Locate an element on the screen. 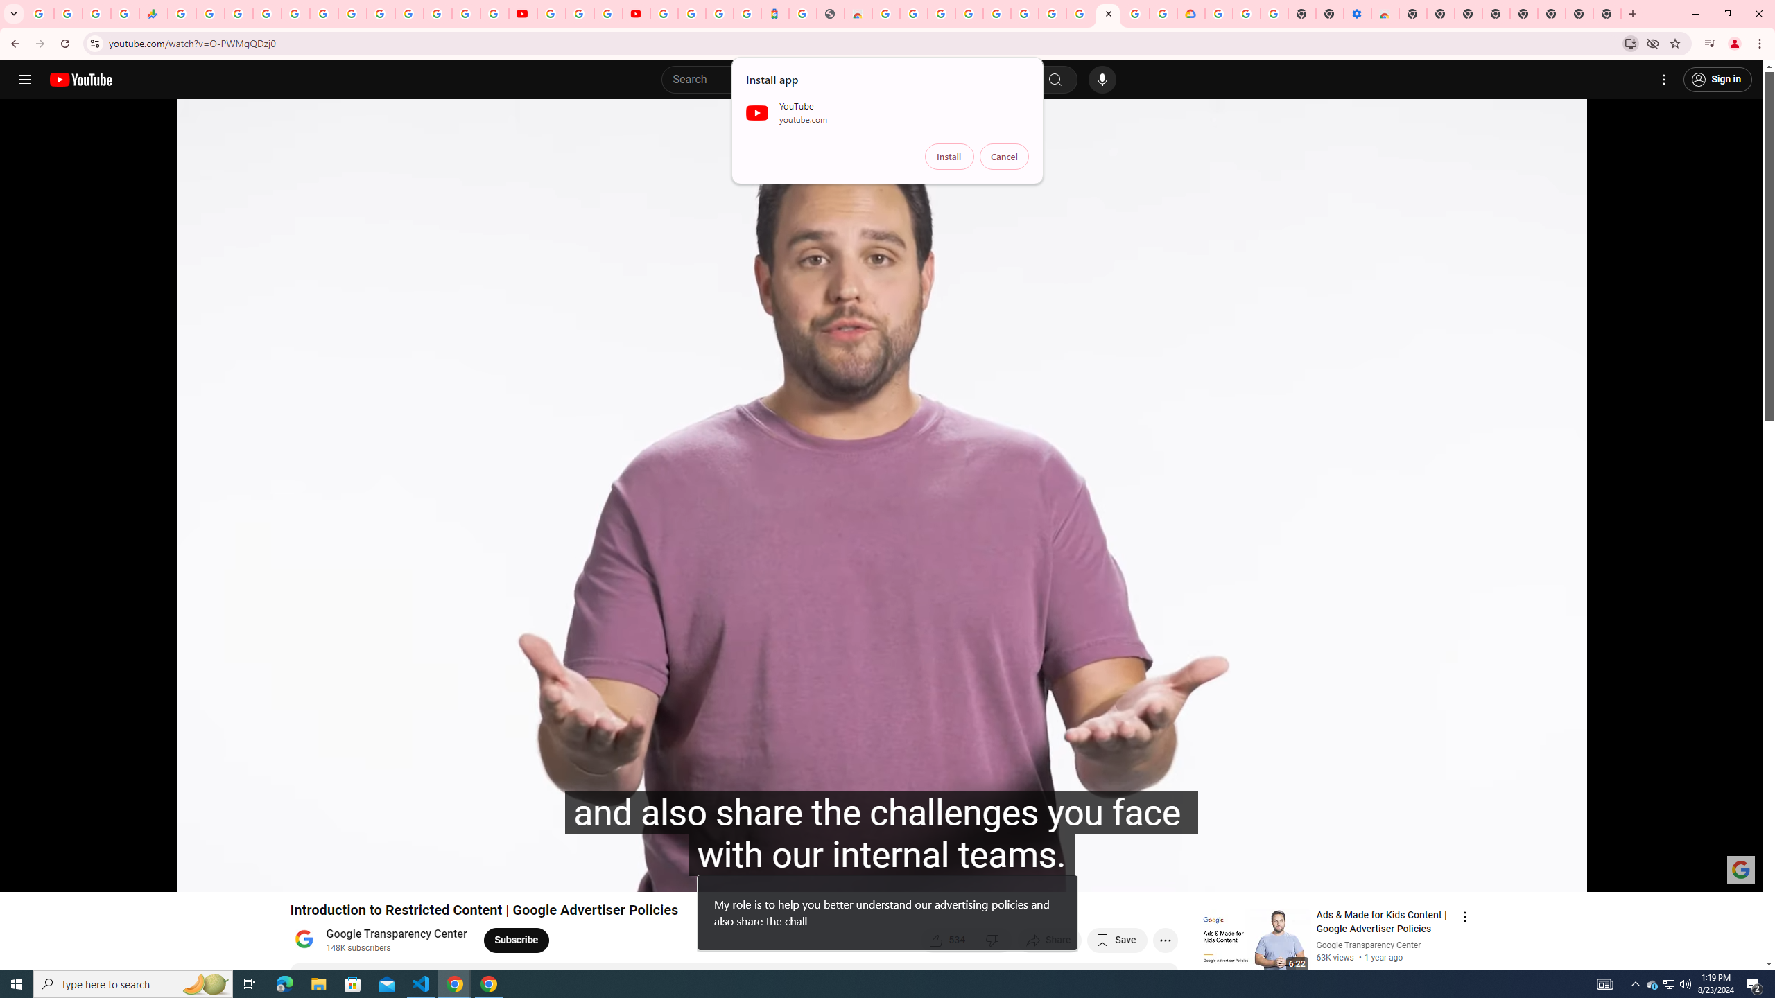 The image size is (1775, 998). Content Creator Programs & Opportunities - YouTube Creators is located at coordinates (637, 14).